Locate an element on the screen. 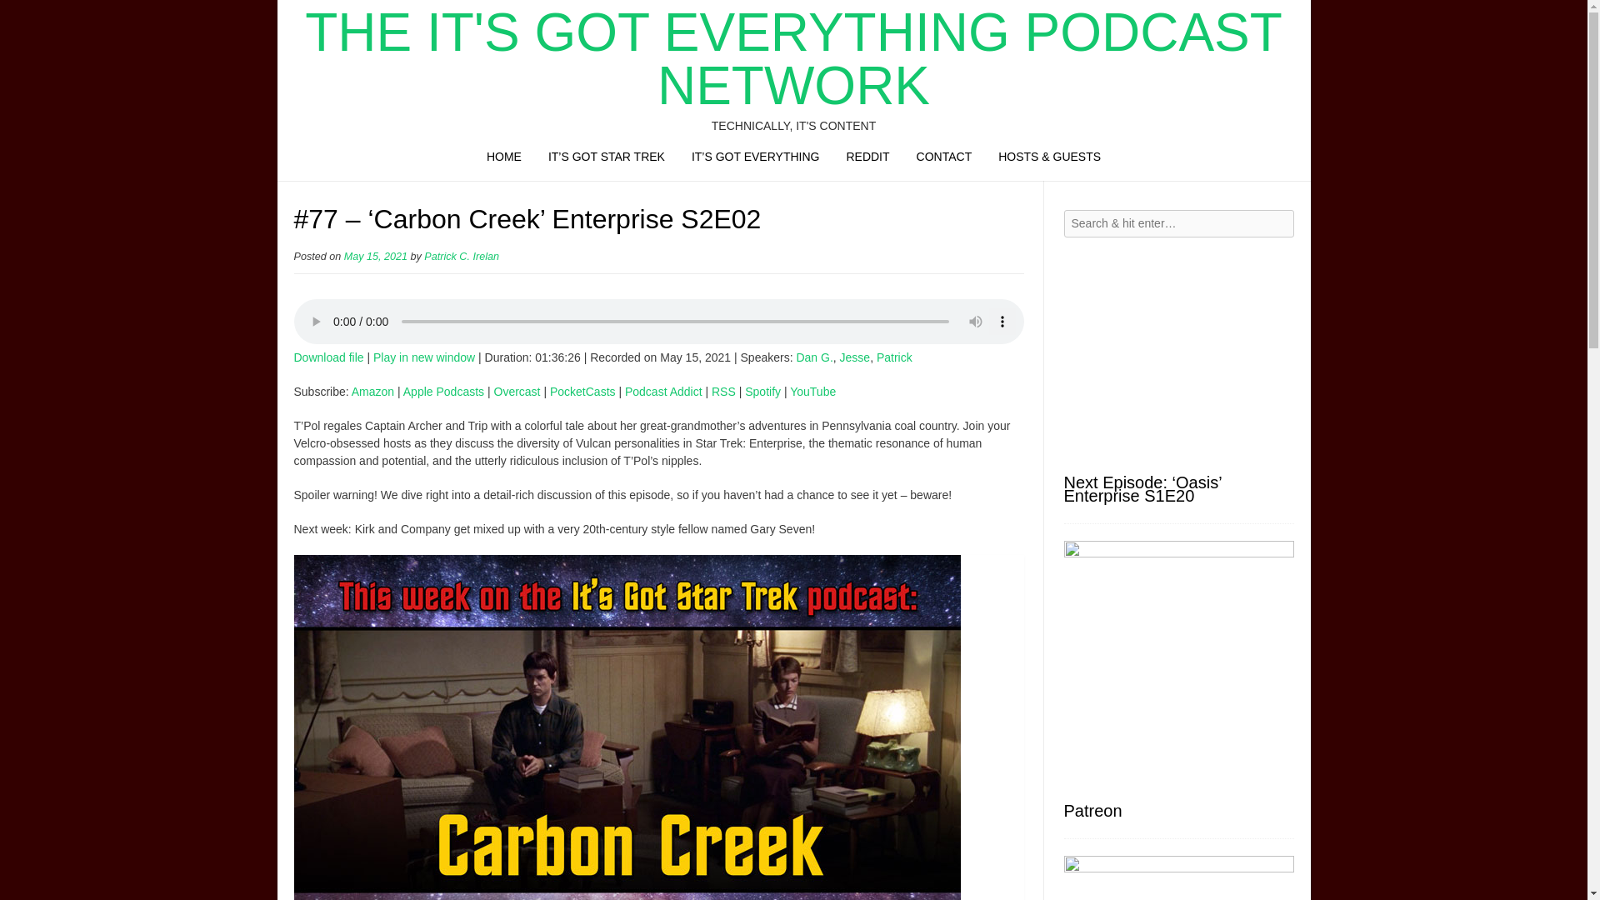 The width and height of the screenshot is (1600, 900). Podcast Addict is located at coordinates (663, 392).